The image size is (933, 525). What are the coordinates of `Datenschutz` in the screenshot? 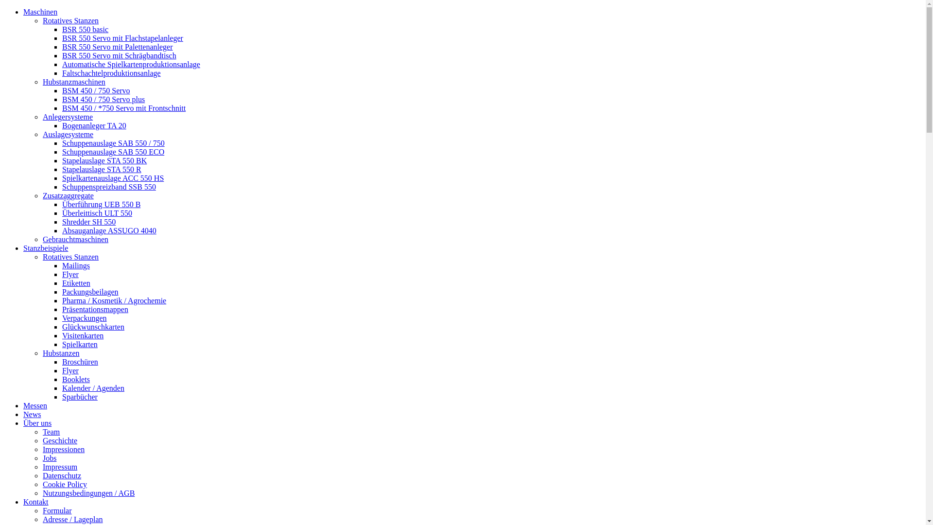 It's located at (62, 475).